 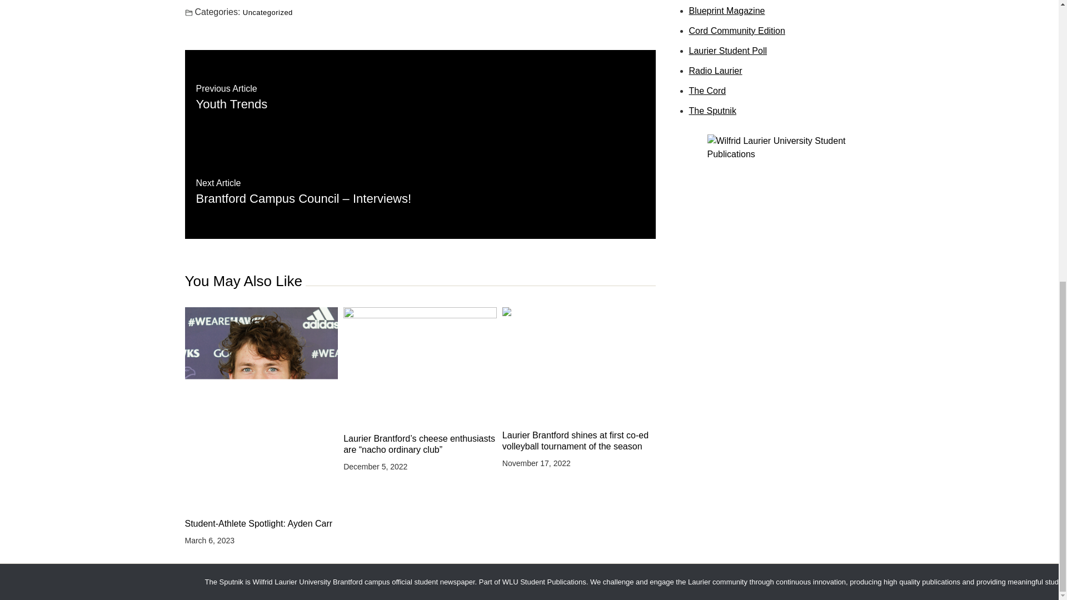 I want to click on Student-Athlete Spotlight: Ayden Carr, so click(x=261, y=523).